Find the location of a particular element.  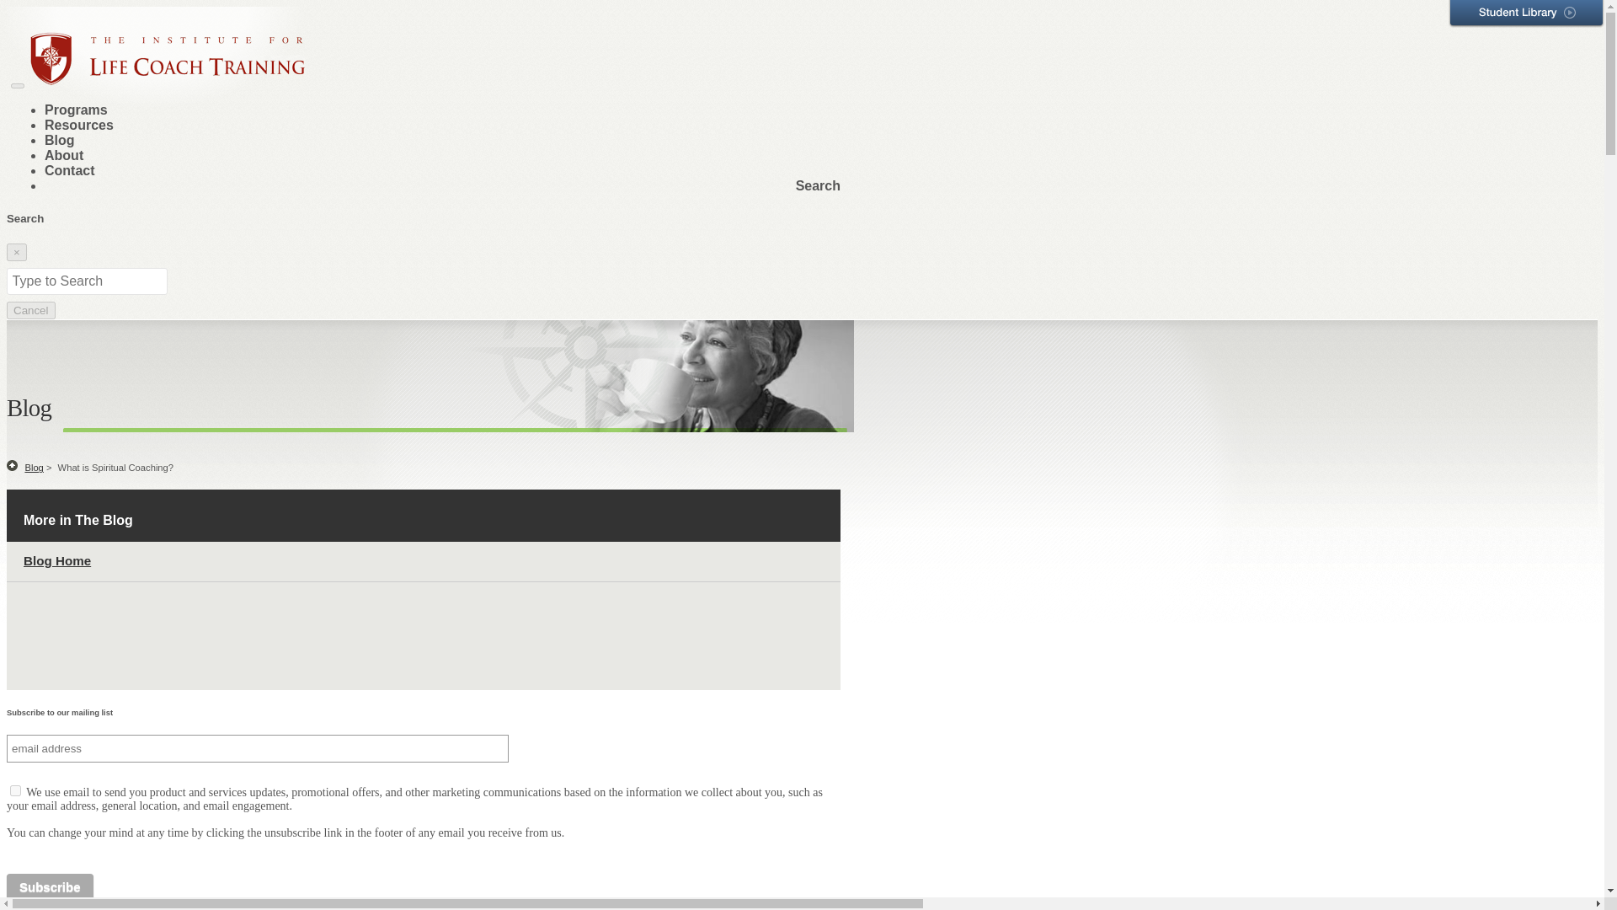

Cancel is located at coordinates (30, 310).